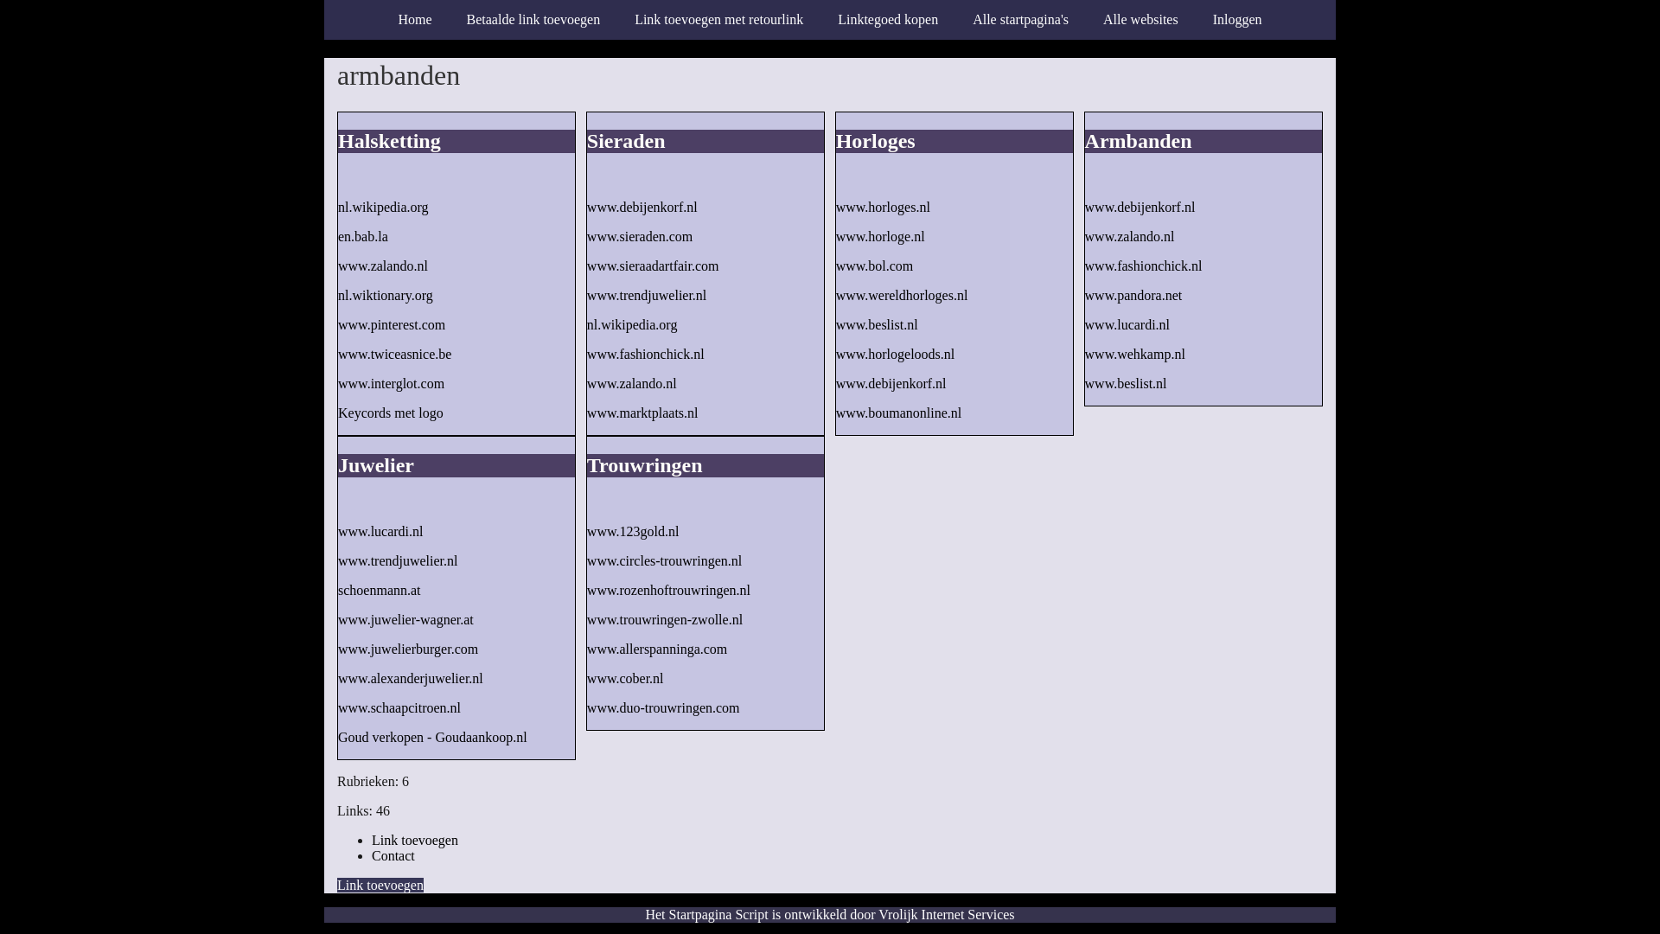 This screenshot has width=1660, height=934. What do you see at coordinates (830, 75) in the screenshot?
I see `armbanden` at bounding box center [830, 75].